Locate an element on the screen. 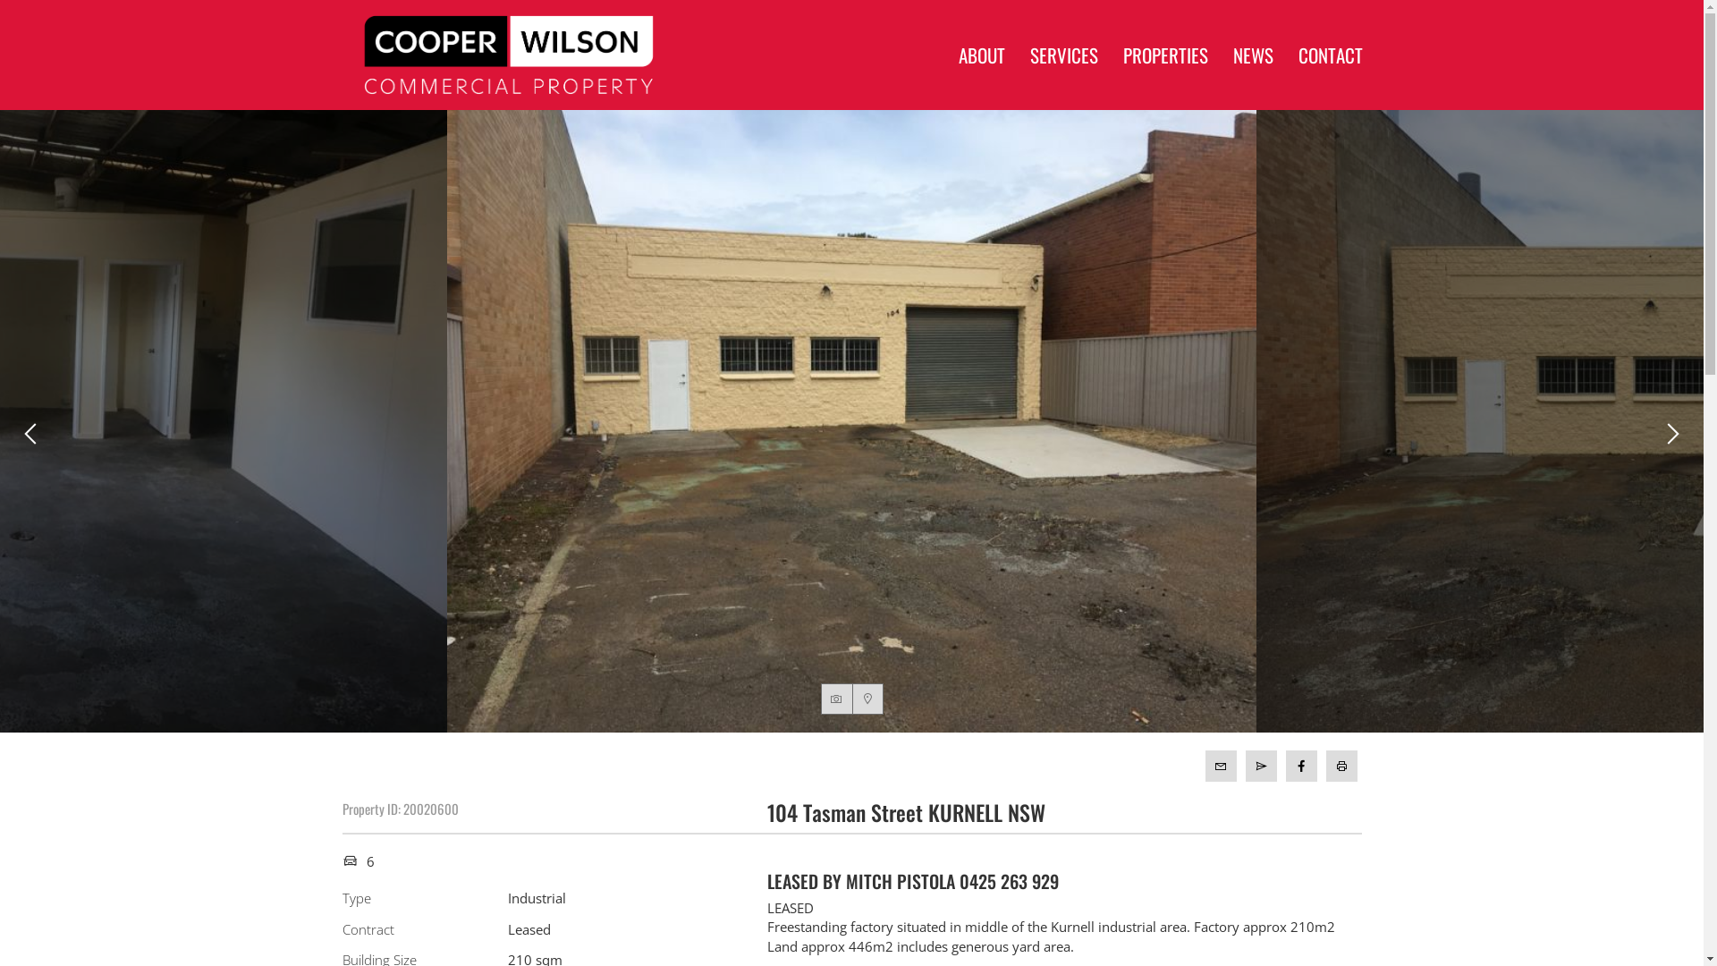 The height and width of the screenshot is (966, 1717). CONTACT is located at coordinates (1331, 55).